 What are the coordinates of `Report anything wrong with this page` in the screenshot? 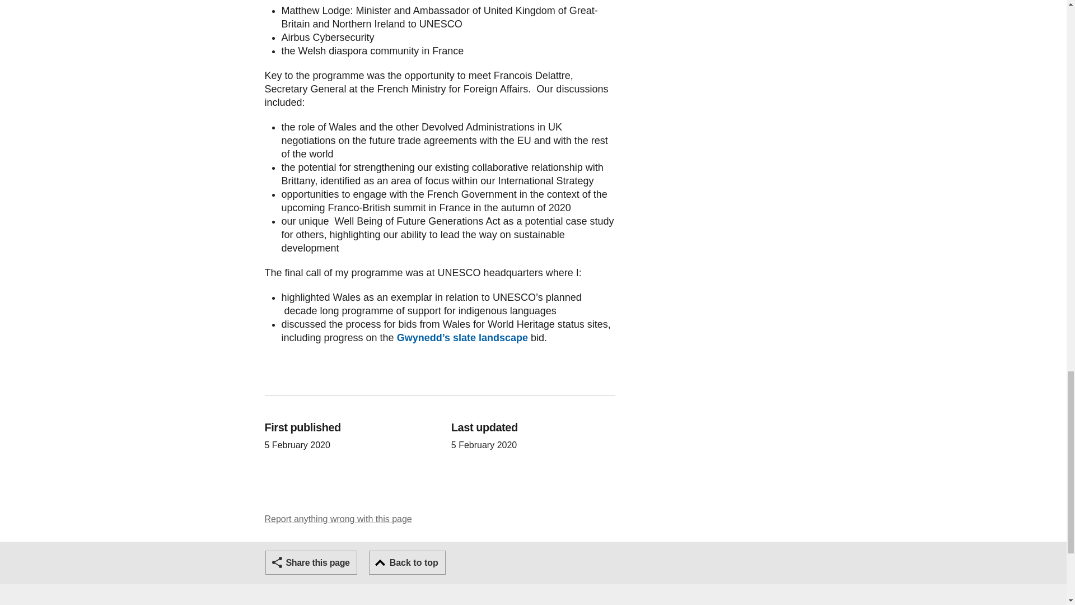 It's located at (338, 519).